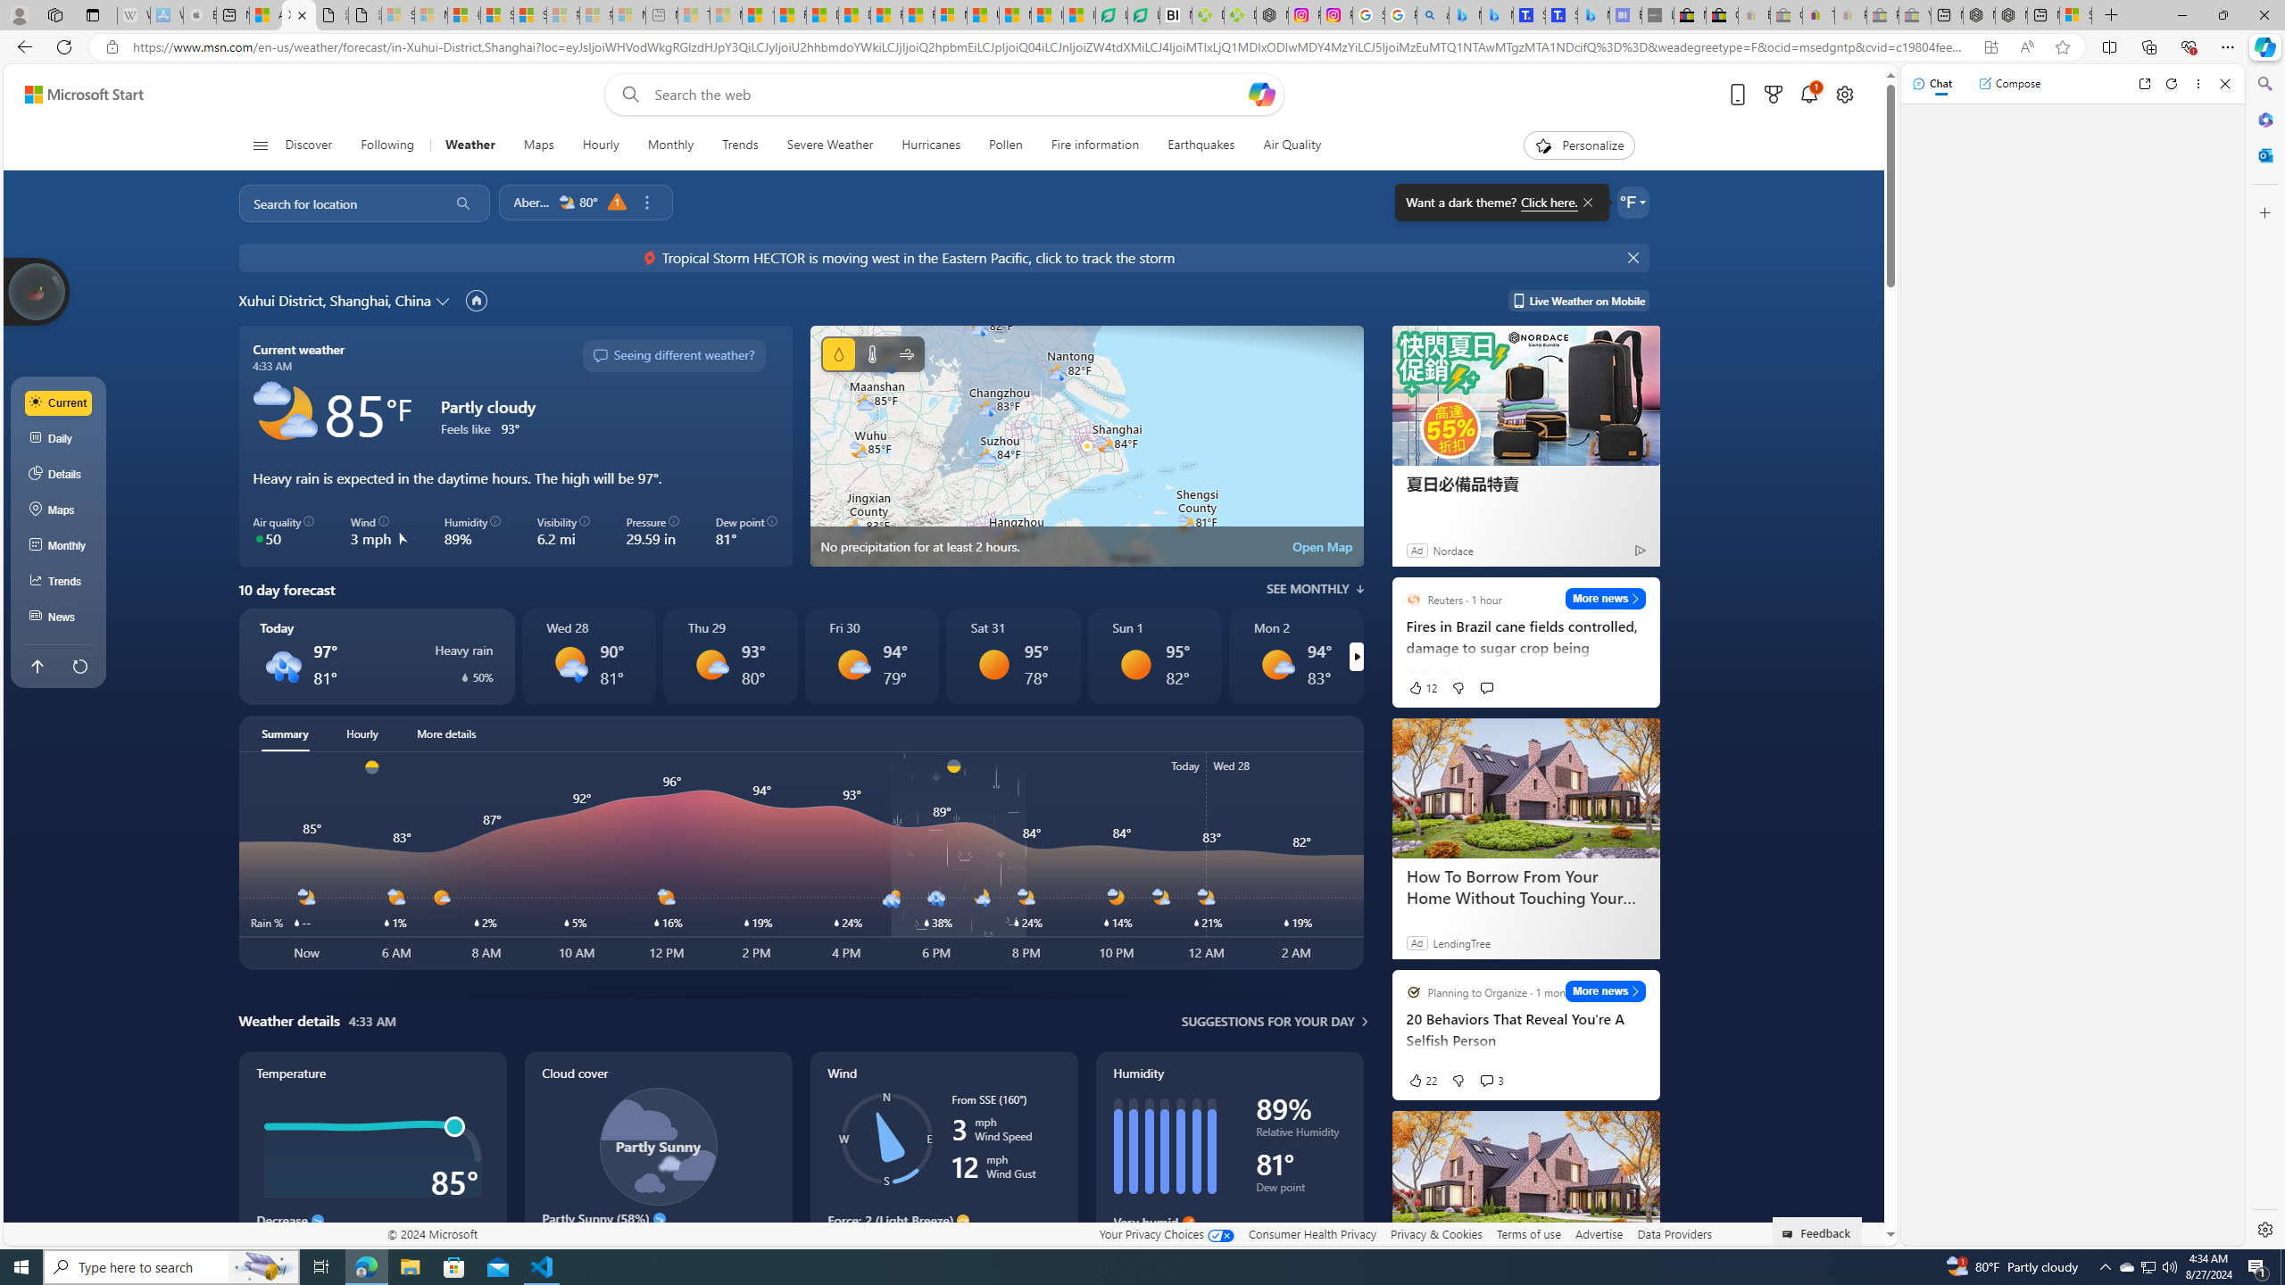 Image resolution: width=2285 pixels, height=1285 pixels. Describe the element at coordinates (931, 145) in the screenshot. I see `Hurricanes` at that location.